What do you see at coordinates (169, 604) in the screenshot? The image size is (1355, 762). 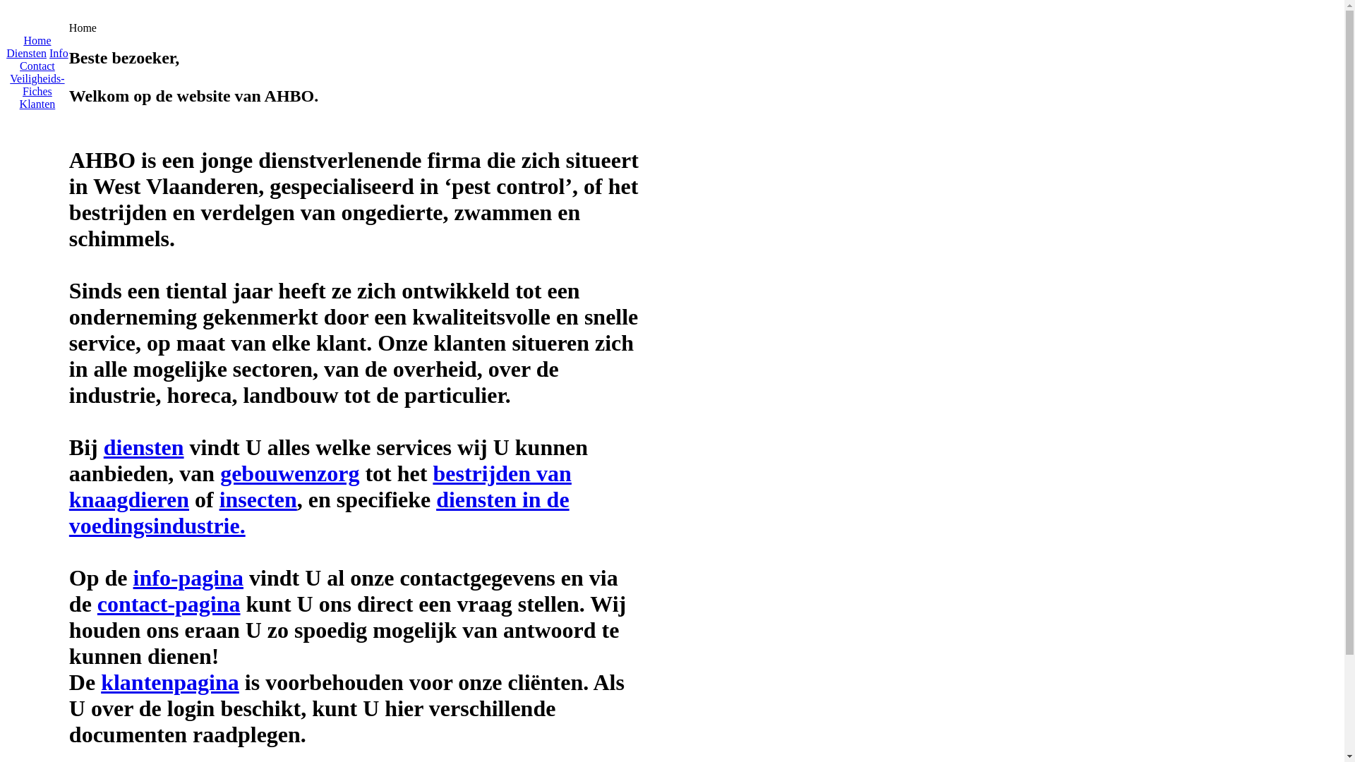 I see `contact-pagina` at bounding box center [169, 604].